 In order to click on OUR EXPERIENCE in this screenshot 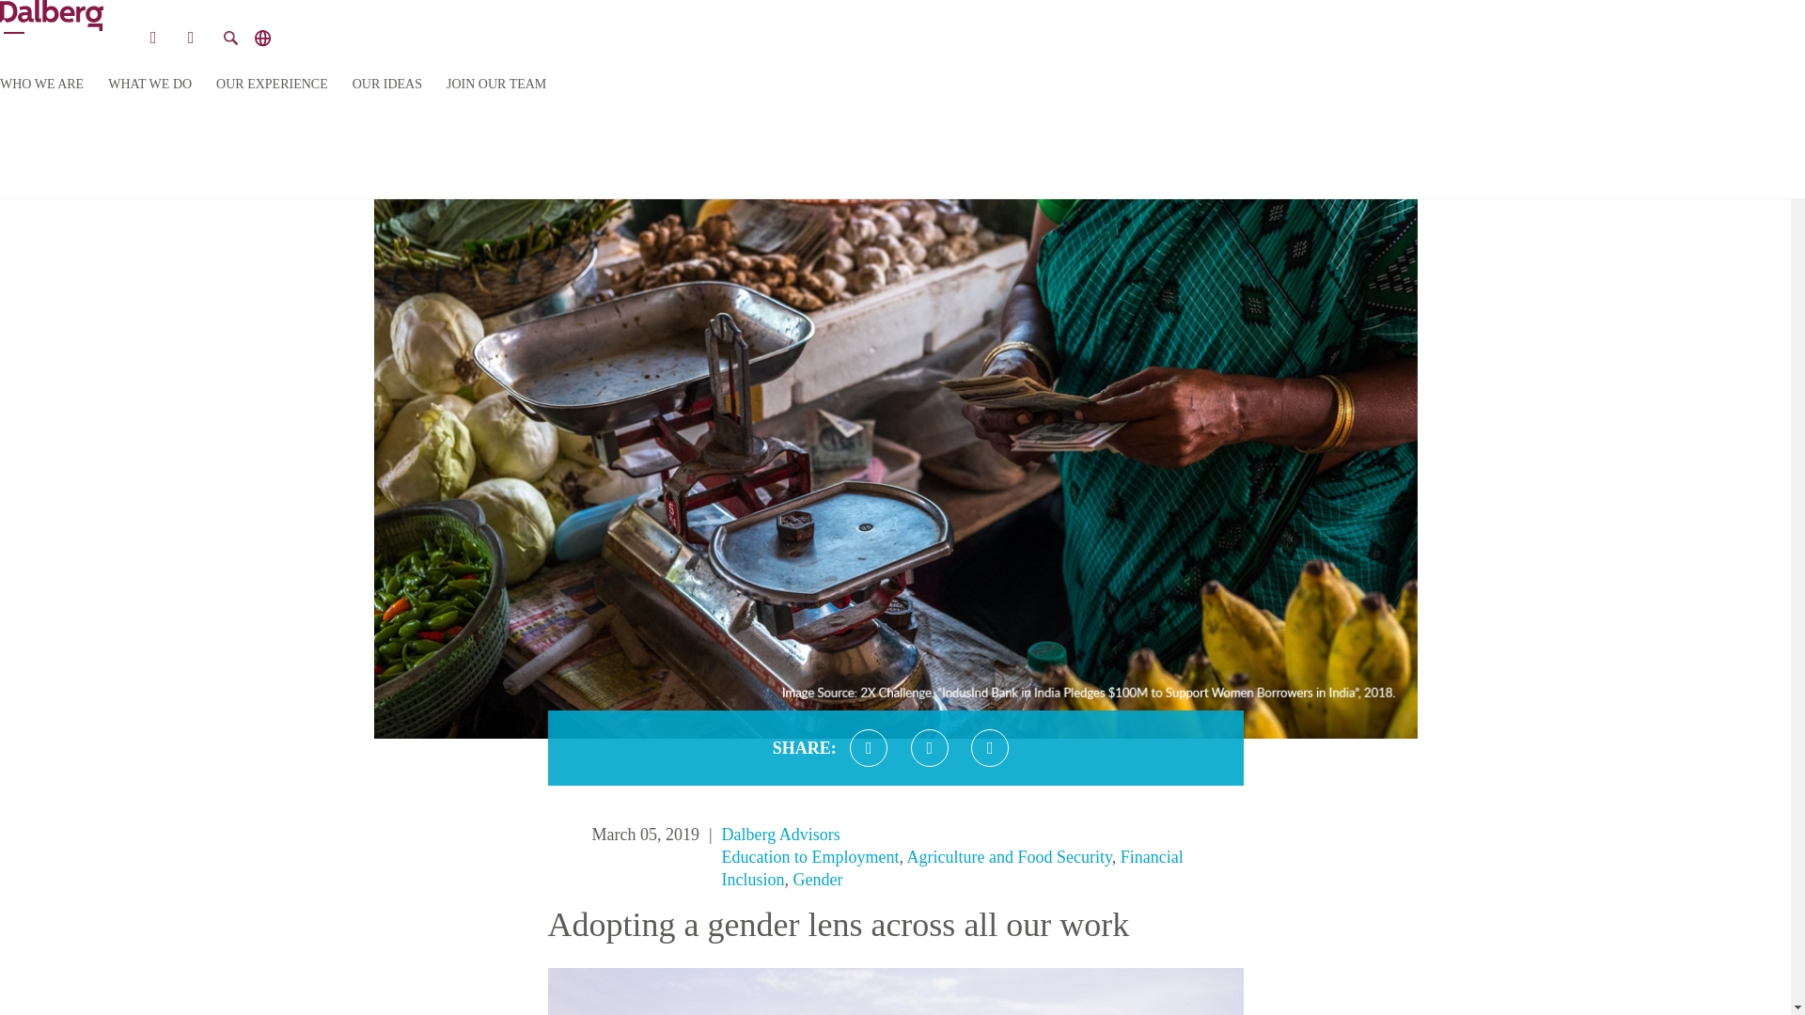, I will do `click(273, 85)`.